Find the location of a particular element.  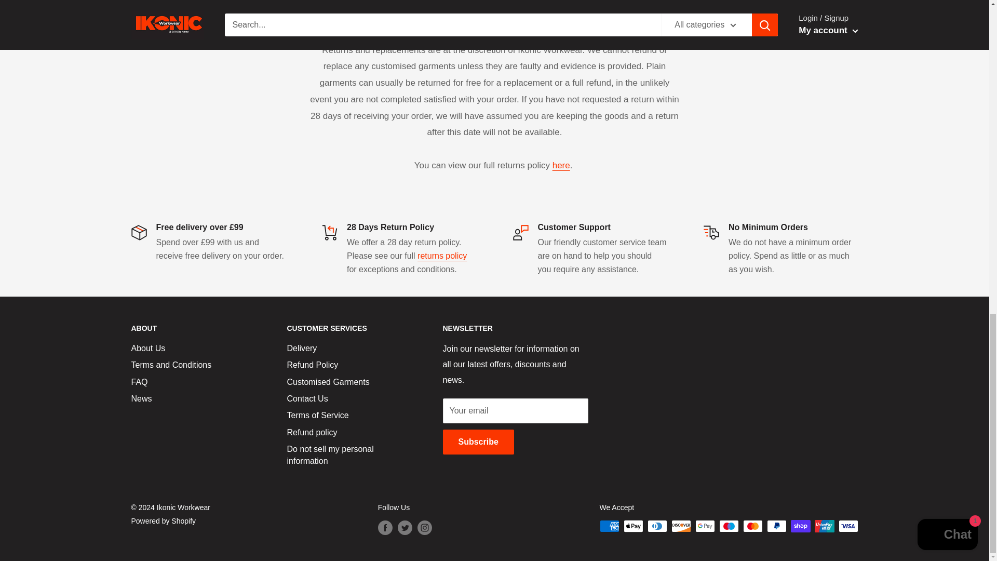

Returns Policy is located at coordinates (561, 165).